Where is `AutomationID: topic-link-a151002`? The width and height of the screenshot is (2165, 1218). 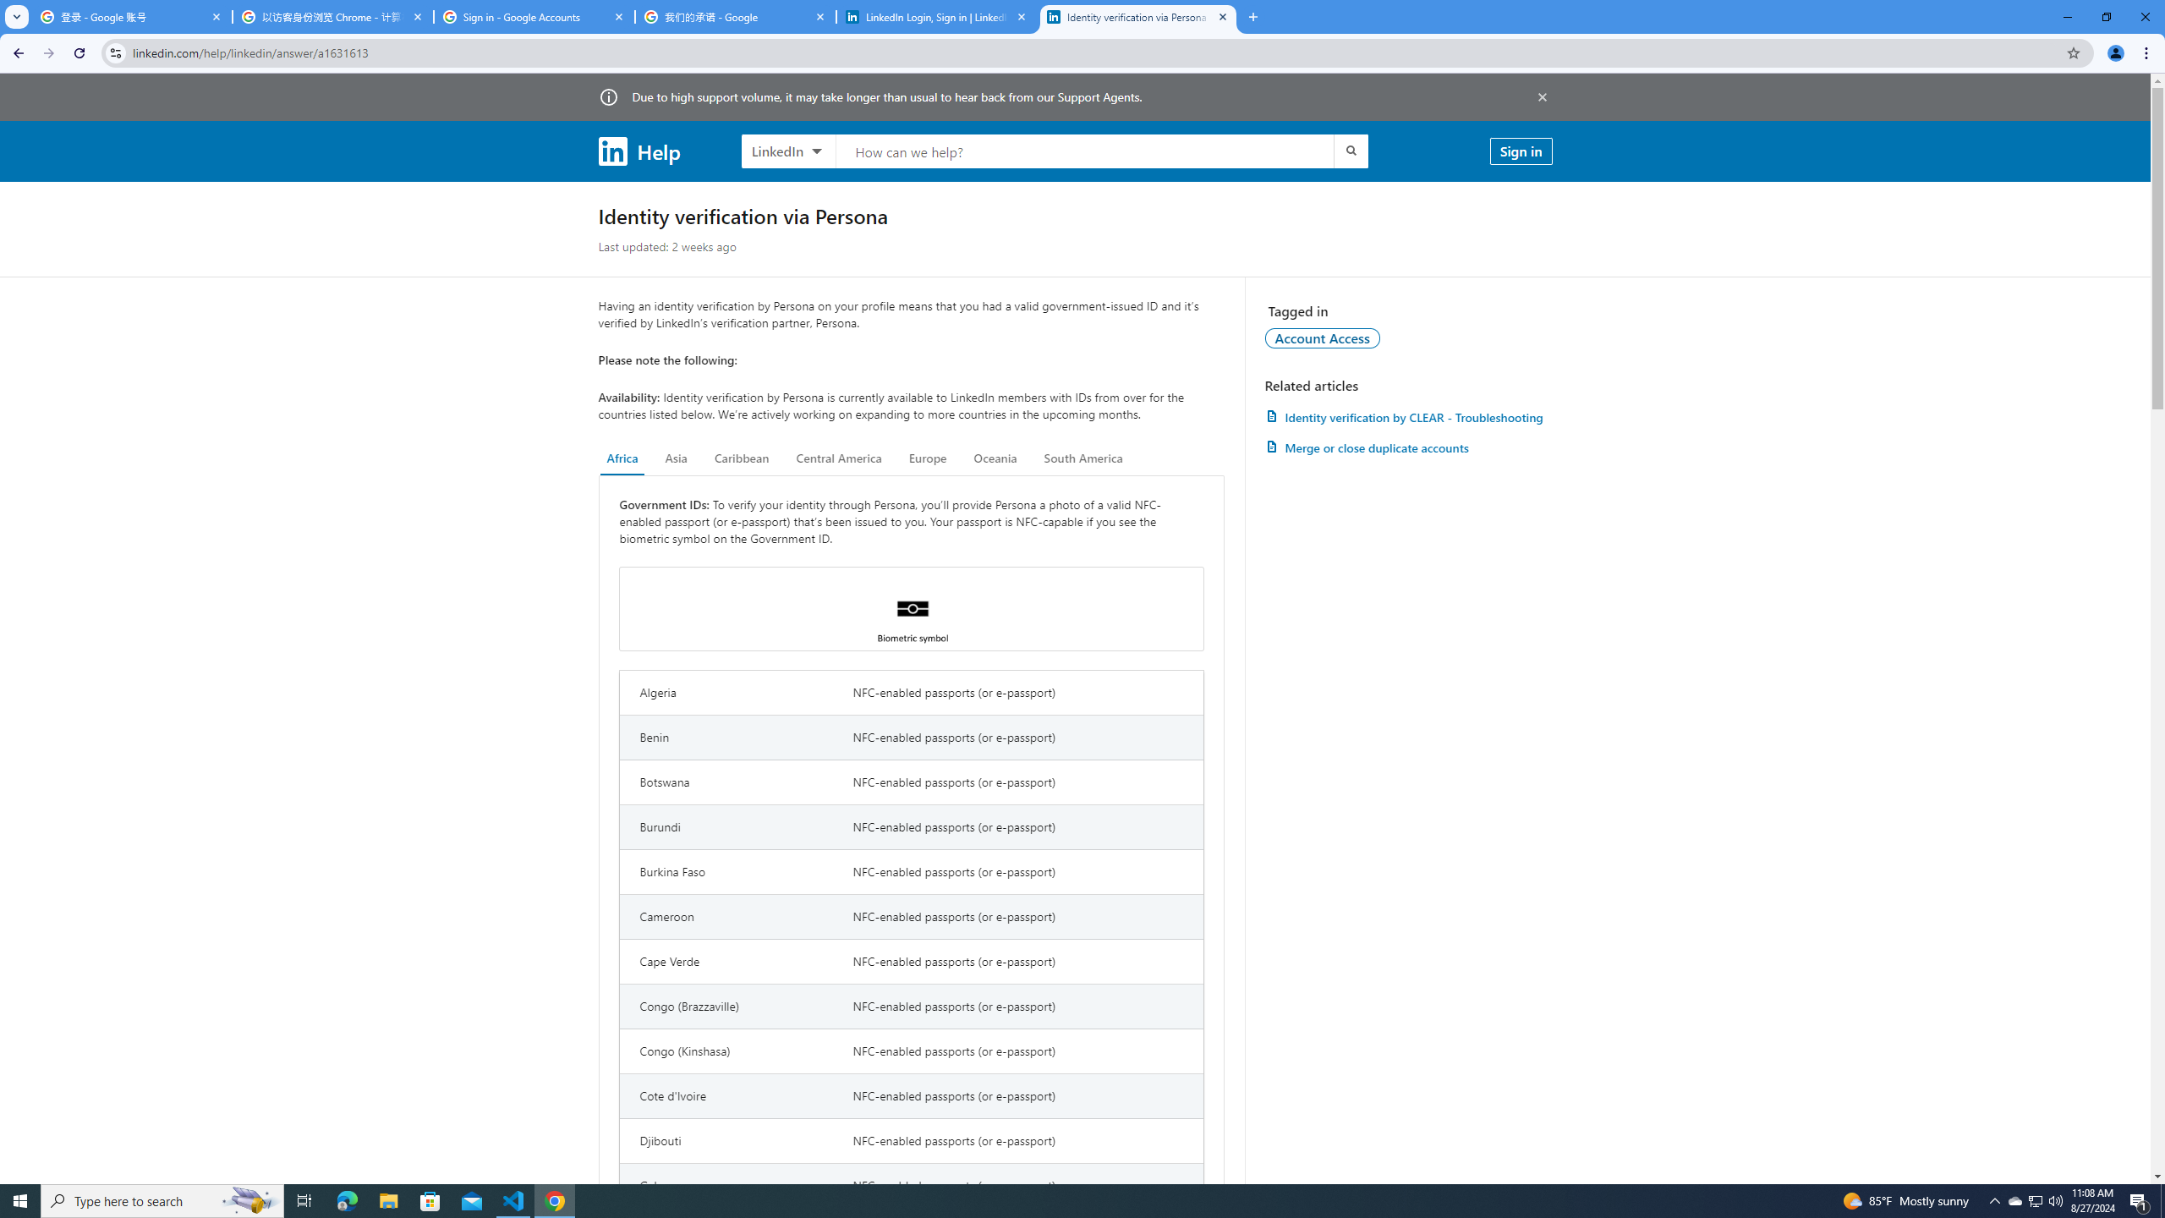 AutomationID: topic-link-a151002 is located at coordinates (1323, 337).